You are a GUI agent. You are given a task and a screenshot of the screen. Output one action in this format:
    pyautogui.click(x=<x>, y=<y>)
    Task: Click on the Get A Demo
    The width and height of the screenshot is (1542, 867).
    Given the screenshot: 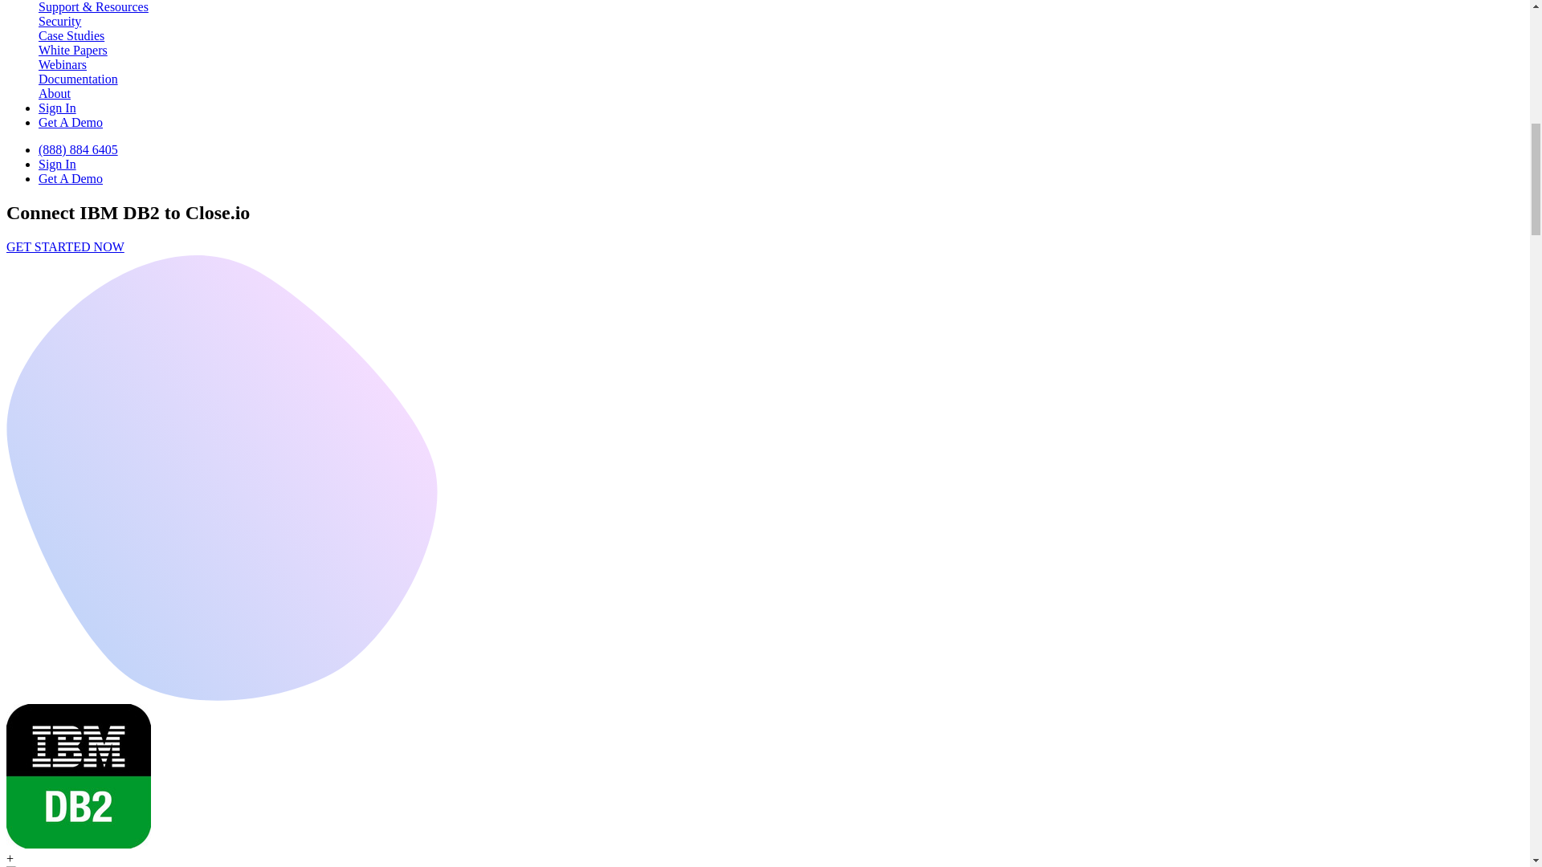 What is the action you would take?
    pyautogui.click(x=71, y=178)
    